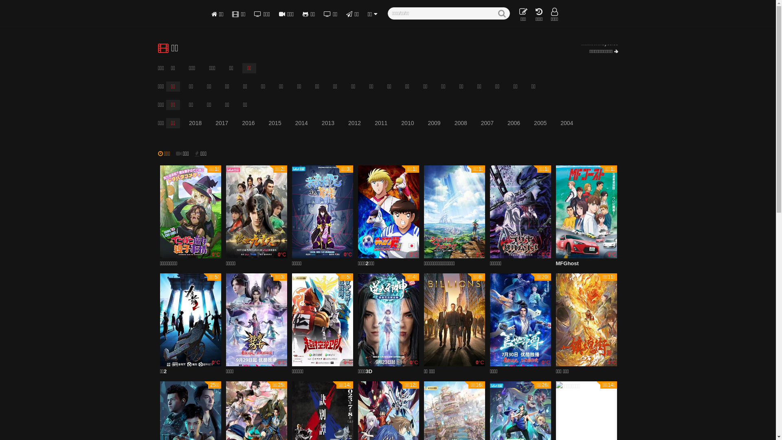 Image resolution: width=782 pixels, height=440 pixels. Describe the element at coordinates (567, 265) in the screenshot. I see `MFGhost` at that location.